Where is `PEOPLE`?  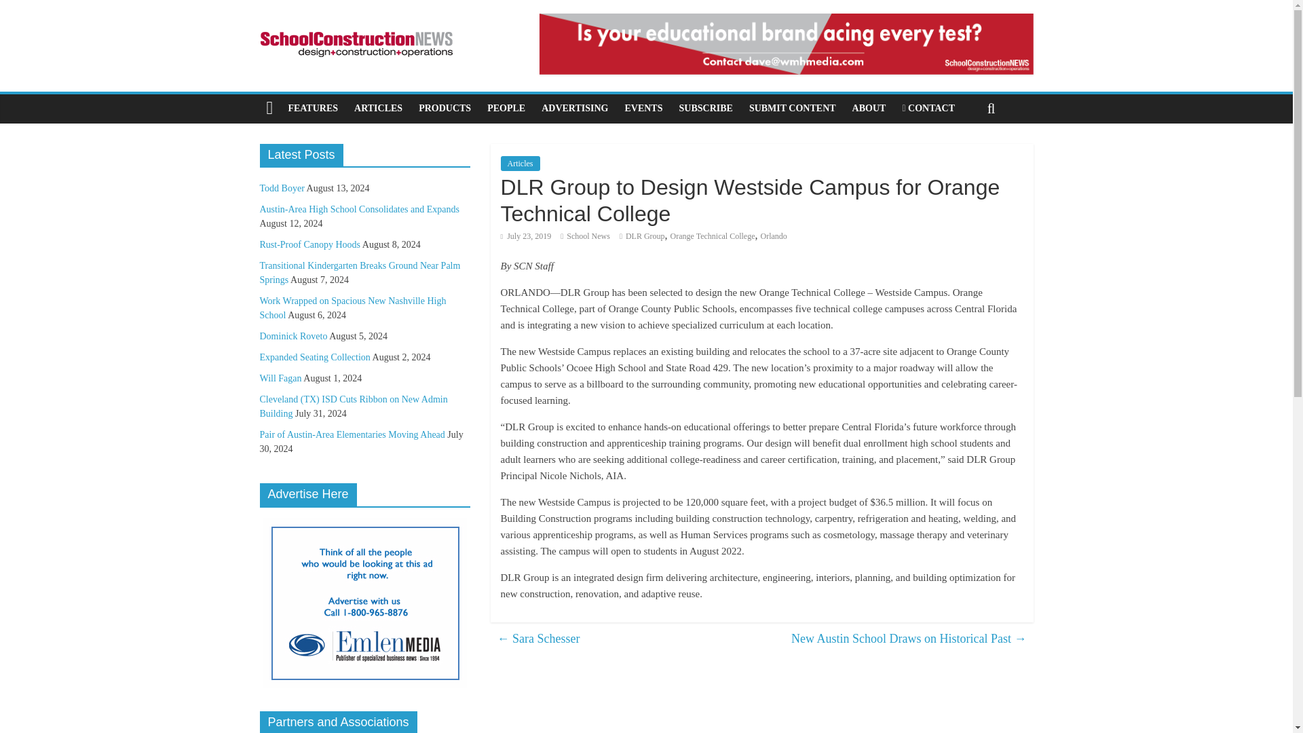
PEOPLE is located at coordinates (506, 109).